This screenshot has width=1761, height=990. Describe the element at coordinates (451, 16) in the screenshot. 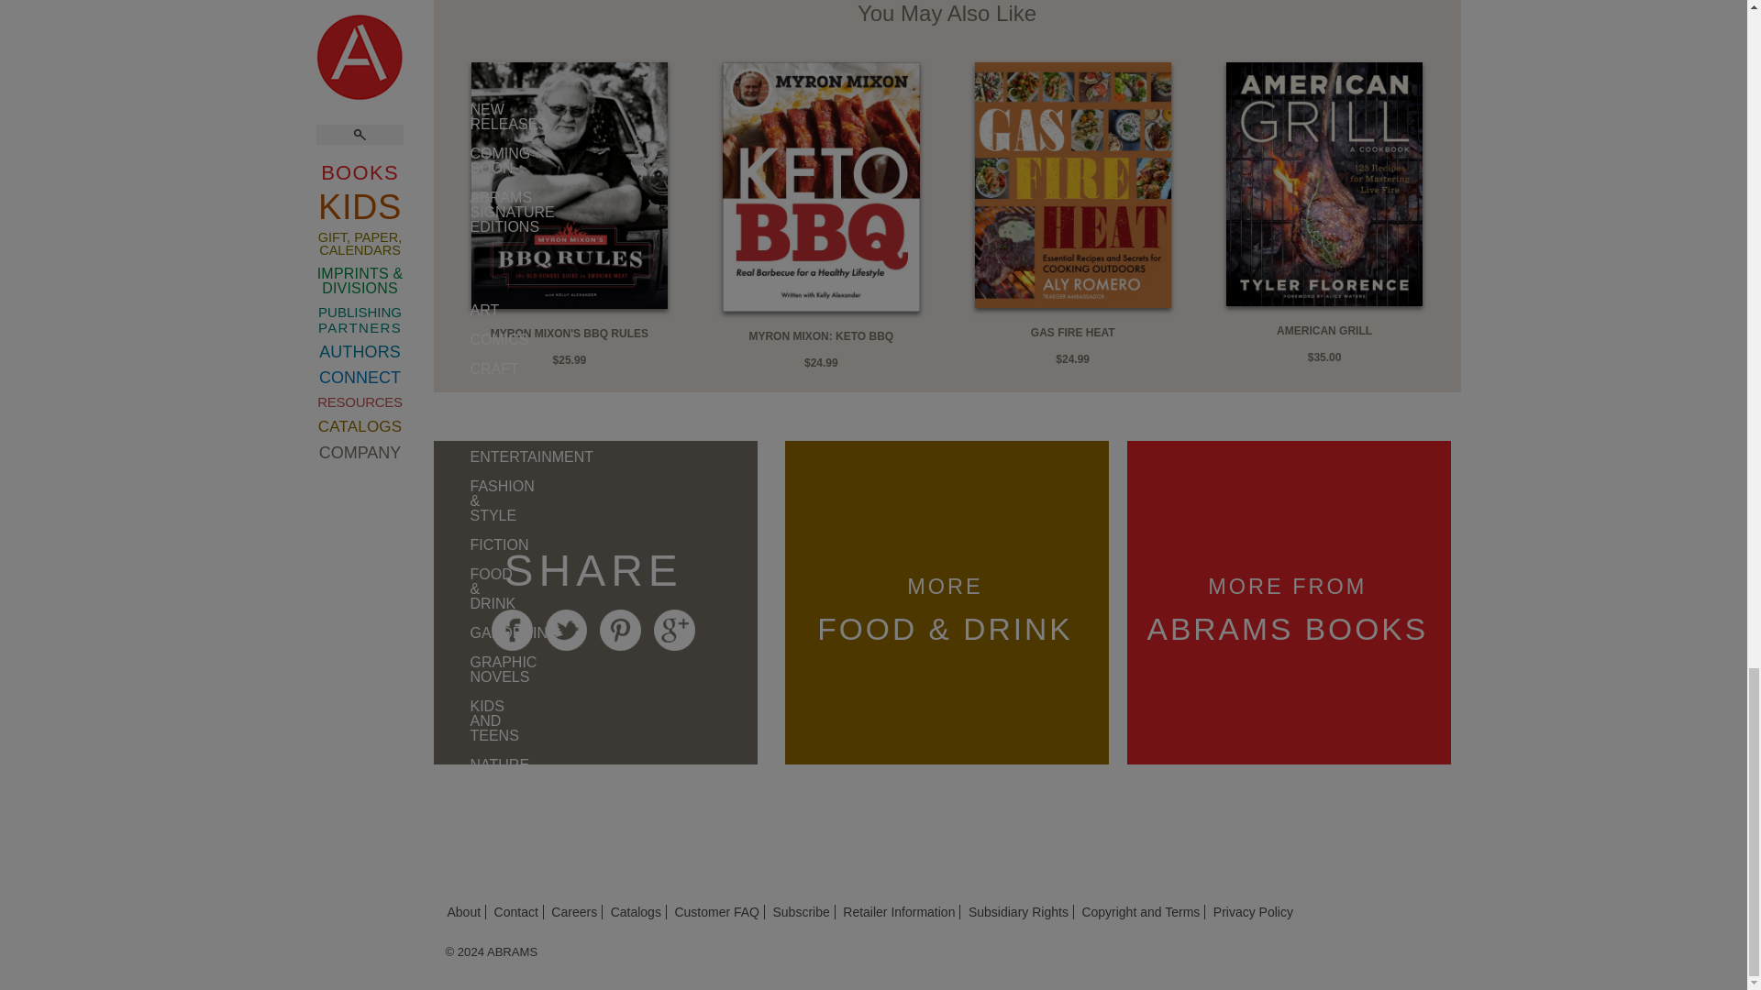

I see `Abrams Fanfare` at that location.